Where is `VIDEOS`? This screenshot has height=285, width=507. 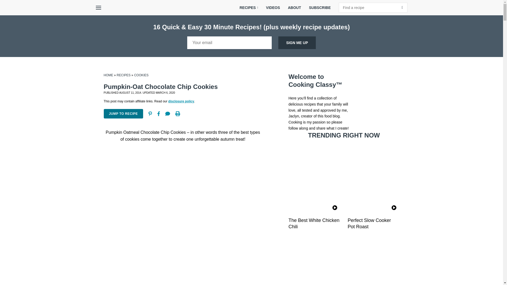 VIDEOS is located at coordinates (273, 8).